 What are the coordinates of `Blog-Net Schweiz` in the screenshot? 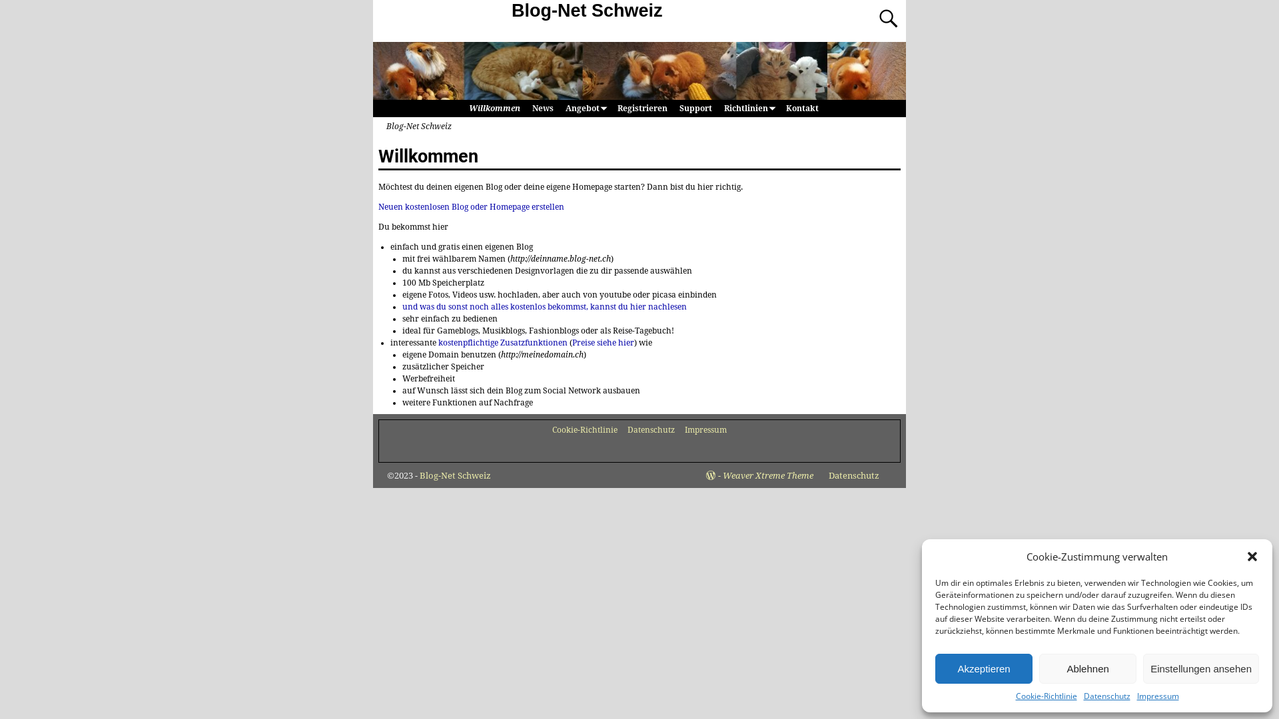 It's located at (456, 475).